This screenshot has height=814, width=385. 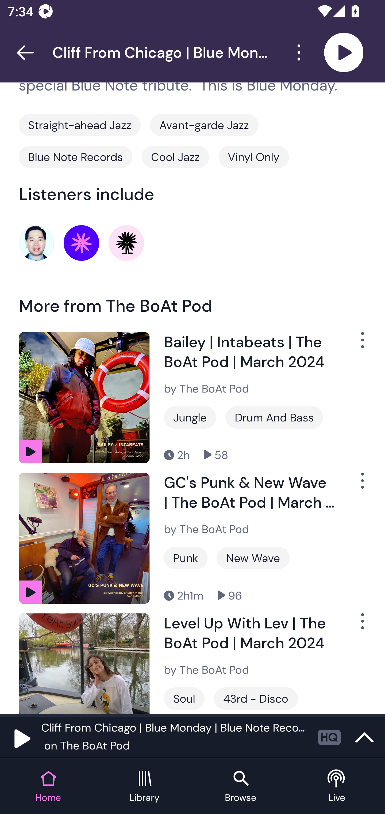 What do you see at coordinates (337, 787) in the screenshot?
I see `Live tab Live` at bounding box center [337, 787].